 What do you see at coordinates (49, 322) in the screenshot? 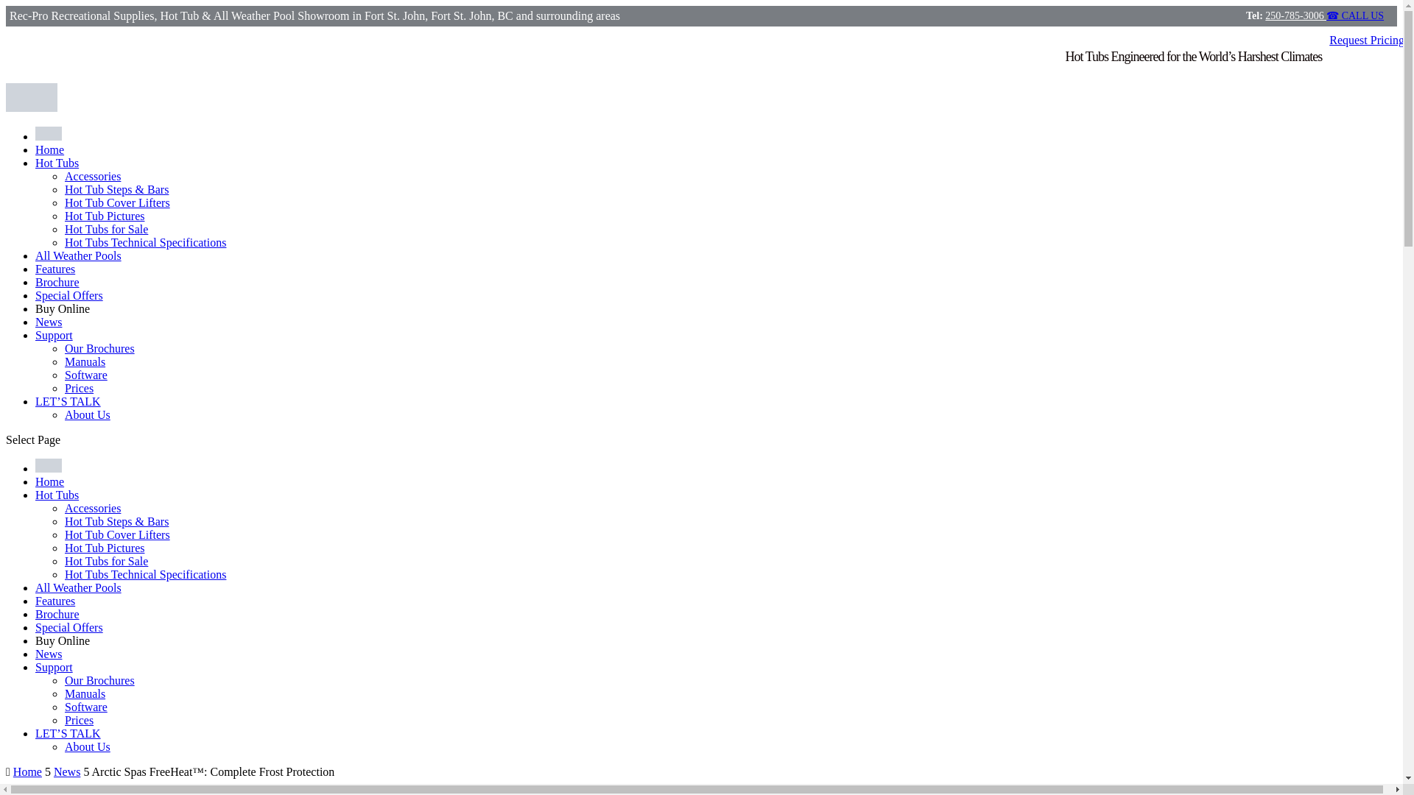
I see `News` at bounding box center [49, 322].